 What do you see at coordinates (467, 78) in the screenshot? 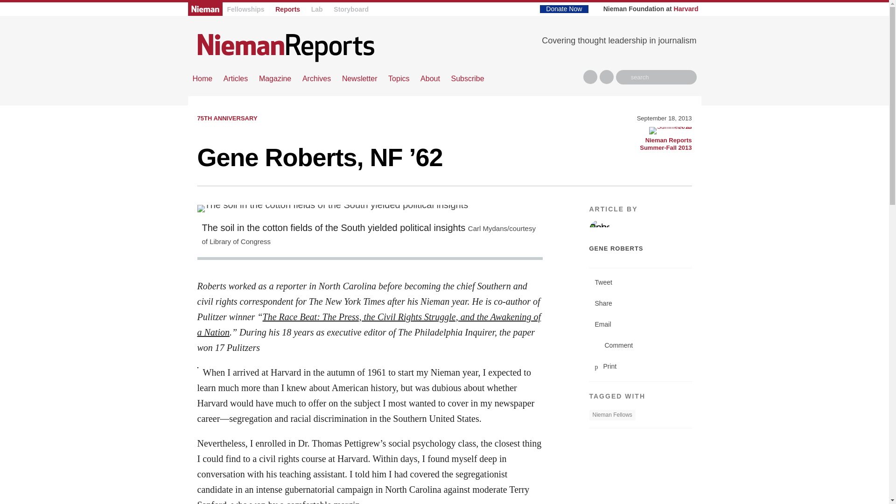
I see `Subscribe` at bounding box center [467, 78].